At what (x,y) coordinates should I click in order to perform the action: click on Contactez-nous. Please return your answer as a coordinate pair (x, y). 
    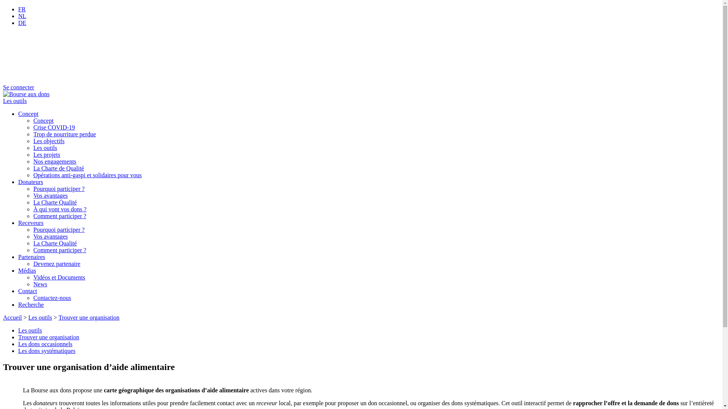
    Looking at the image, I should click on (52, 298).